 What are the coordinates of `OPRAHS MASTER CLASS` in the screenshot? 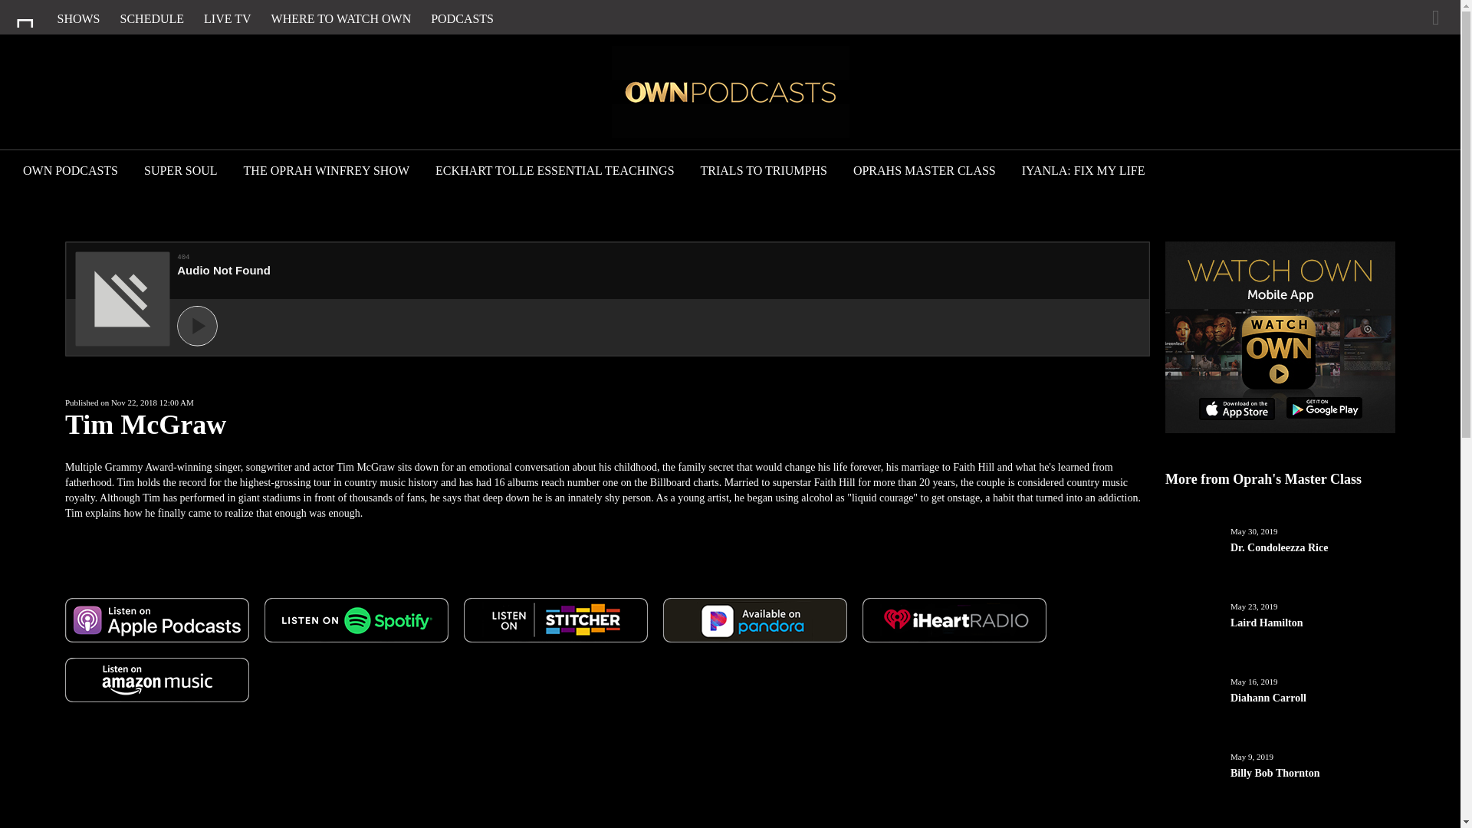 It's located at (925, 172).